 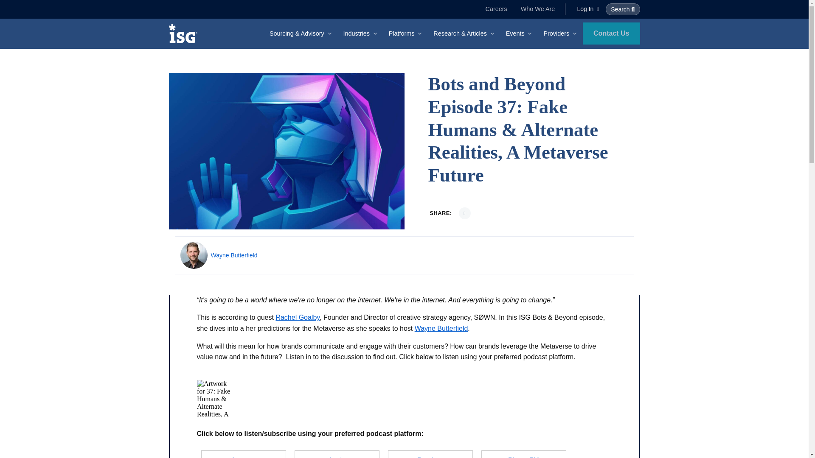 What do you see at coordinates (587, 8) in the screenshot?
I see `Log In` at bounding box center [587, 8].